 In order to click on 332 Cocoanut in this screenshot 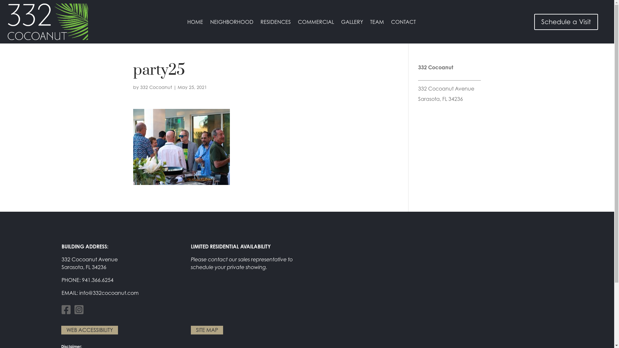, I will do `click(156, 87)`.